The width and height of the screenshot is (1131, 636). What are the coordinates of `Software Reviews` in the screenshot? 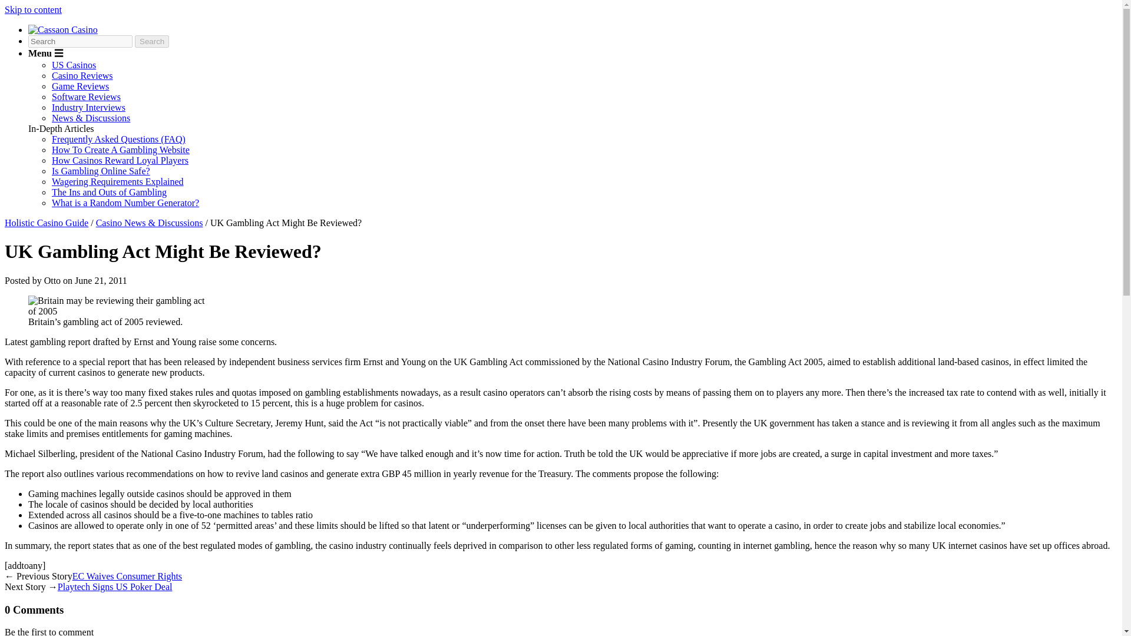 It's located at (86, 97).